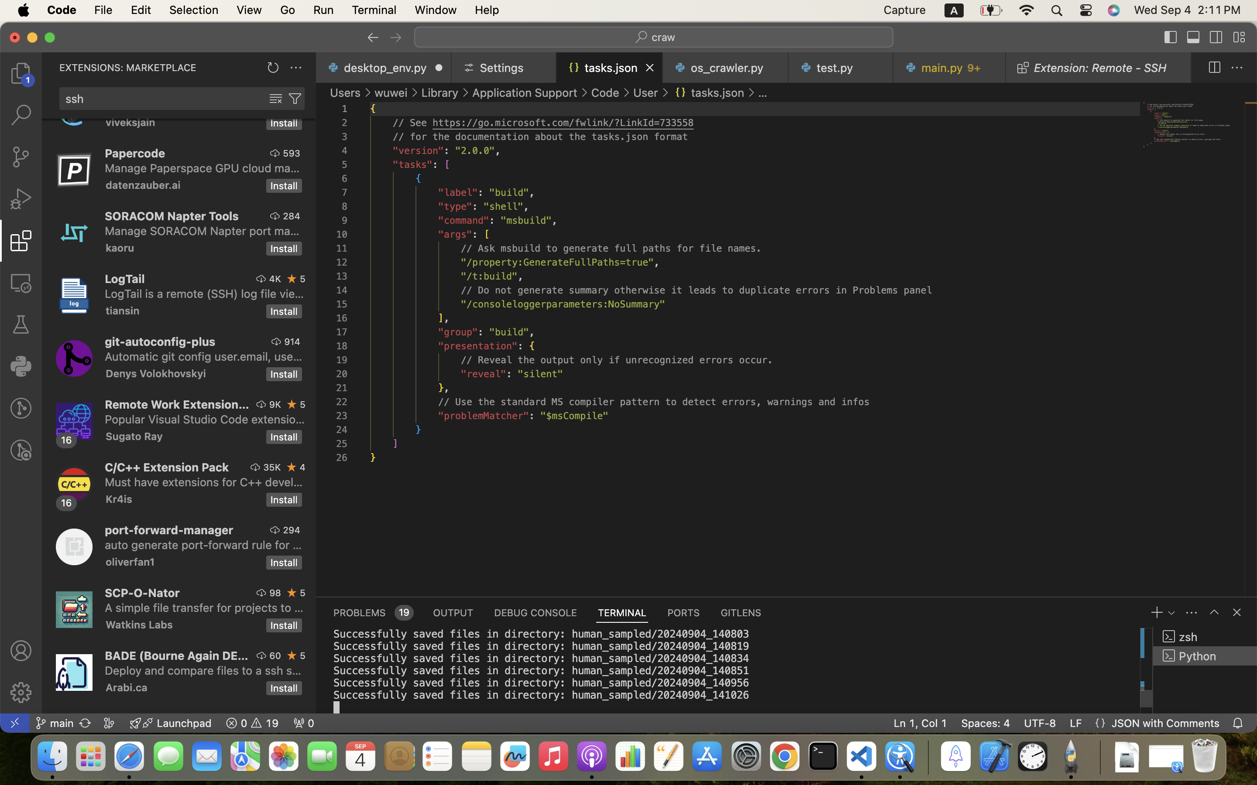 This screenshot has height=785, width=1257. What do you see at coordinates (156, 373) in the screenshot?
I see `Denys Volokhovskyi` at bounding box center [156, 373].